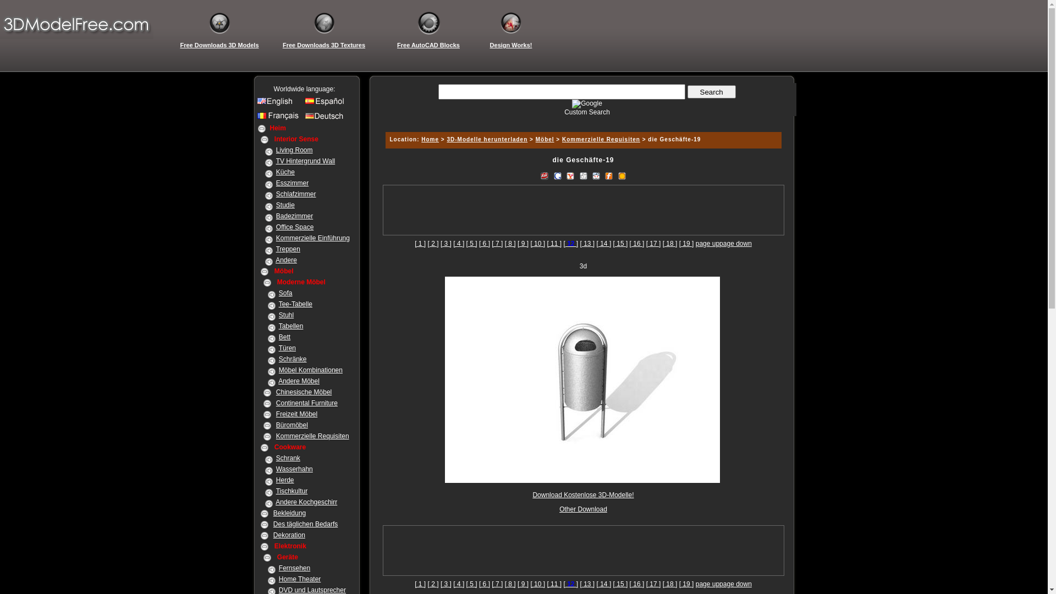 This screenshot has width=1056, height=594. I want to click on Advertisement, so click(583, 210).